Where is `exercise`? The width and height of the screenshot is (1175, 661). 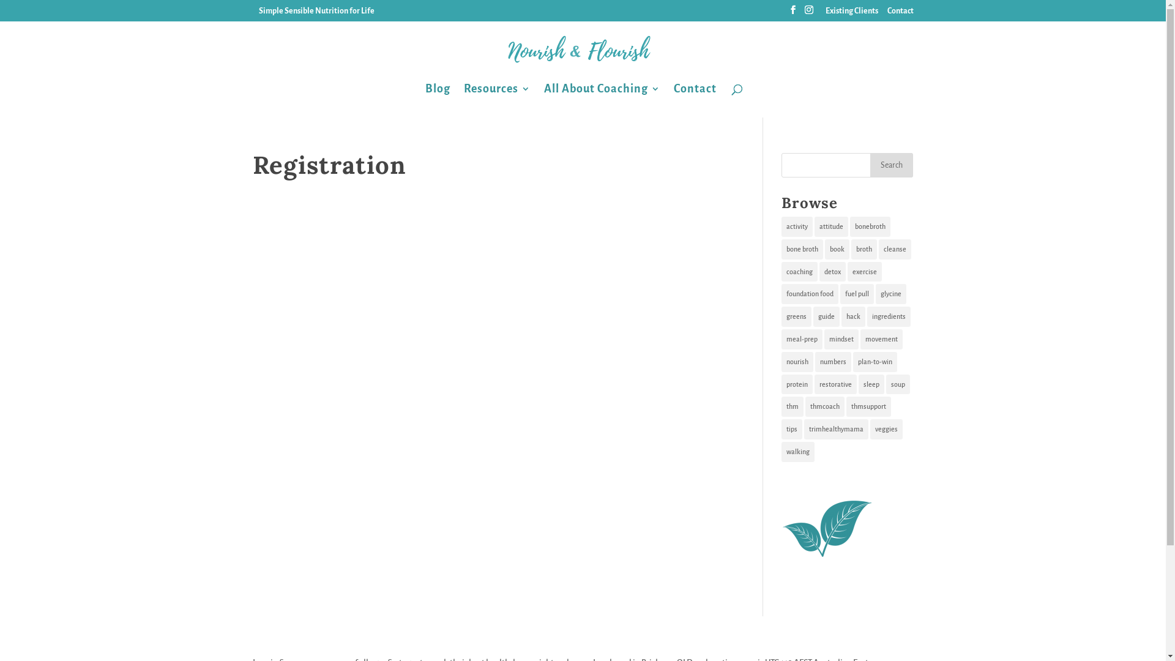
exercise is located at coordinates (865, 272).